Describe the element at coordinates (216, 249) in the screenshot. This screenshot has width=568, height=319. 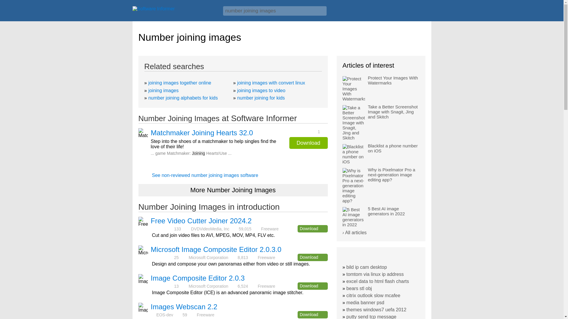
I see `Microsoft Image Composite Editor 2.0.3.0` at that location.